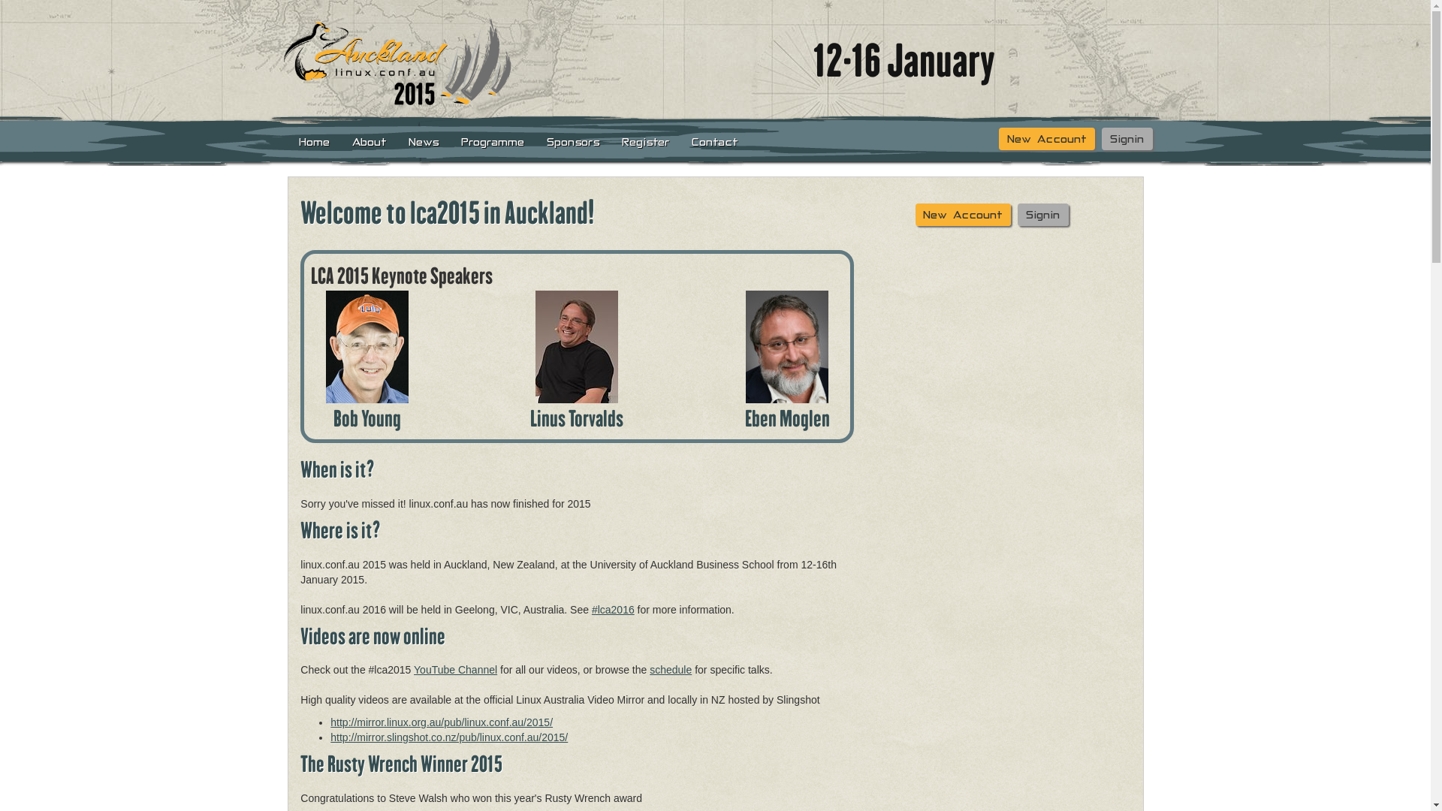  Describe the element at coordinates (787, 418) in the screenshot. I see `Eben Moglen` at that location.